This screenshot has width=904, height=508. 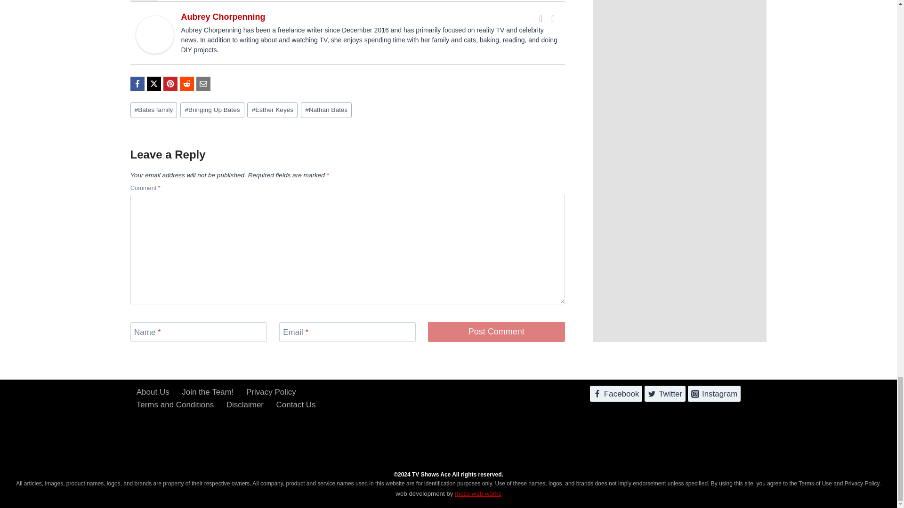 I want to click on Facebook, so click(x=541, y=19).